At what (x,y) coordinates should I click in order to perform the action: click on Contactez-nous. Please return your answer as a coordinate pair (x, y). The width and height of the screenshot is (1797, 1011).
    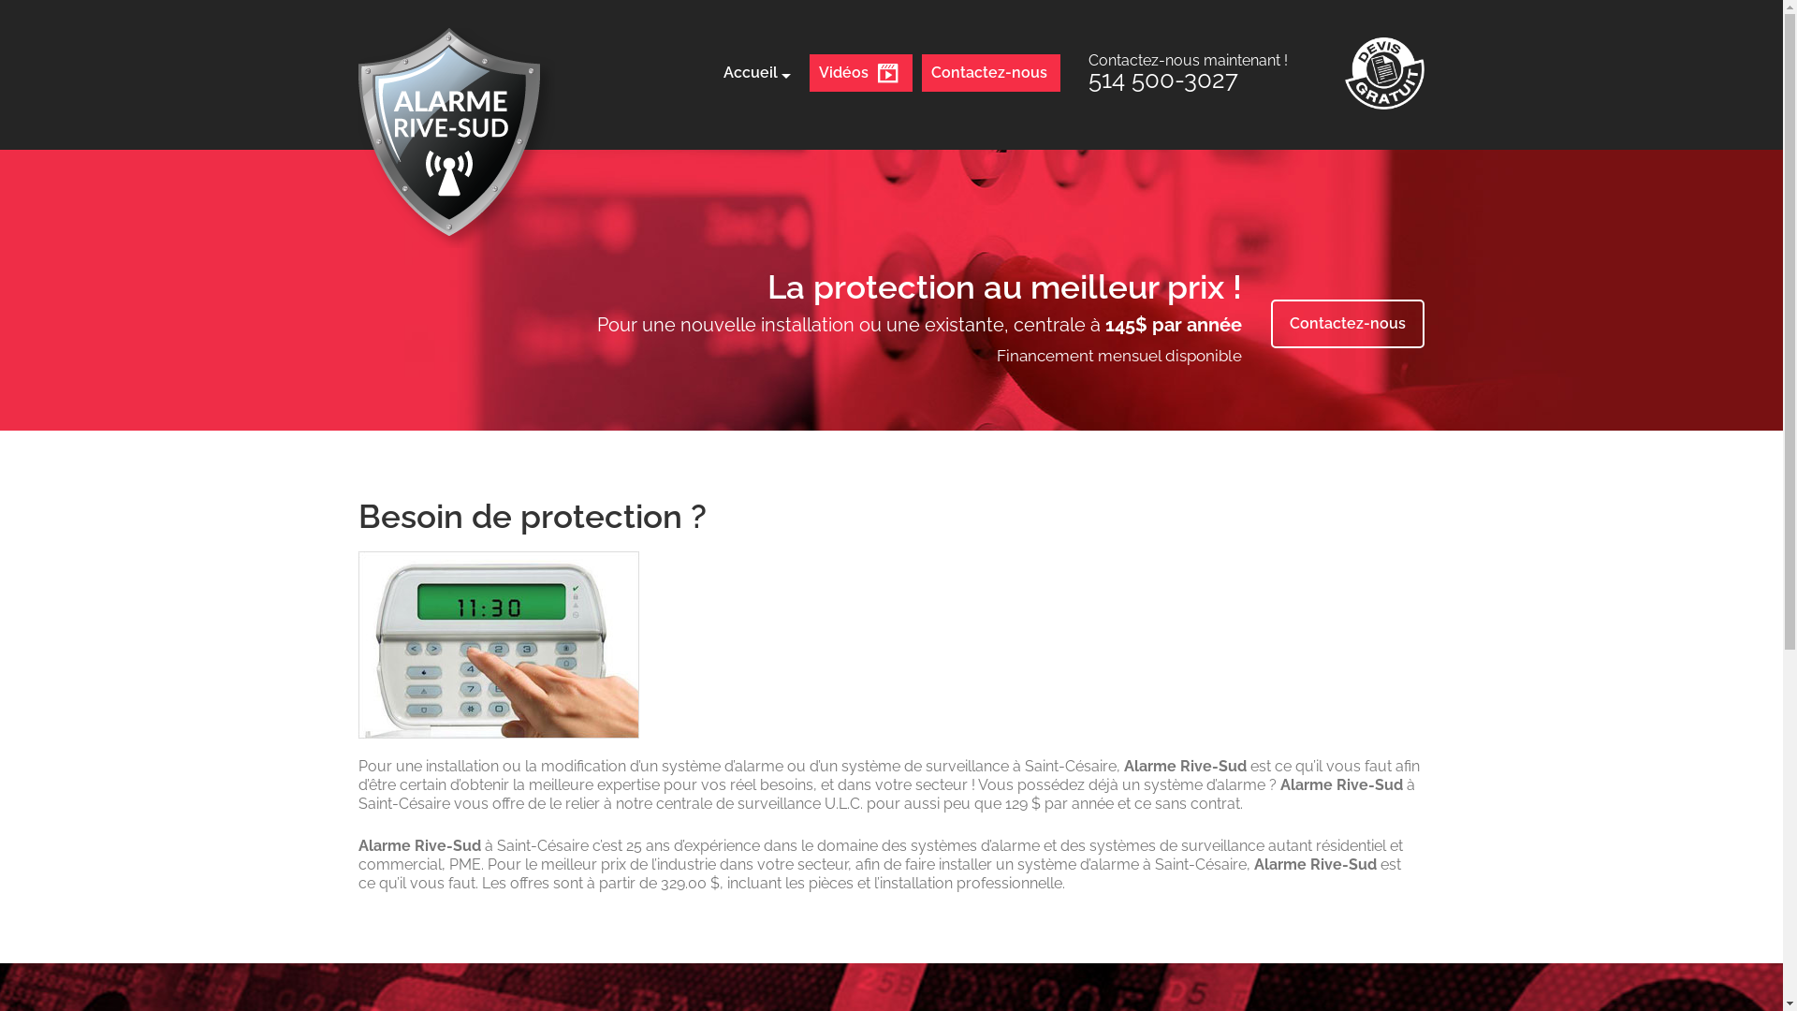
    Looking at the image, I should click on (1348, 324).